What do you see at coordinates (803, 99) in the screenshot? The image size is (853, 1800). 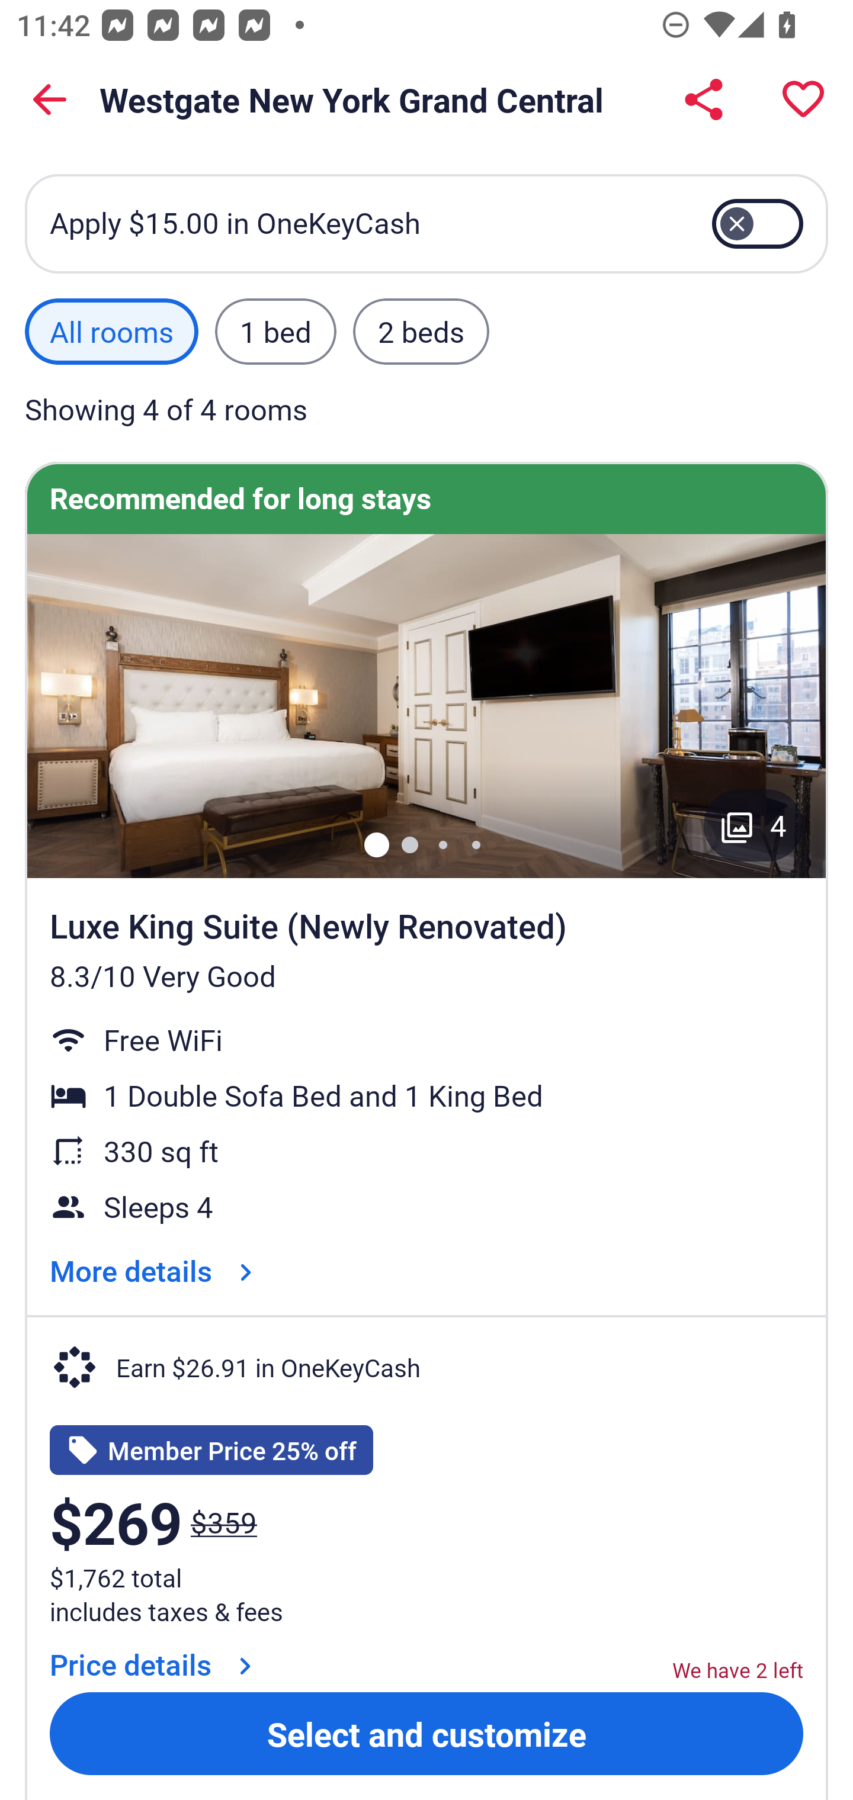 I see `Save property to a trip` at bounding box center [803, 99].